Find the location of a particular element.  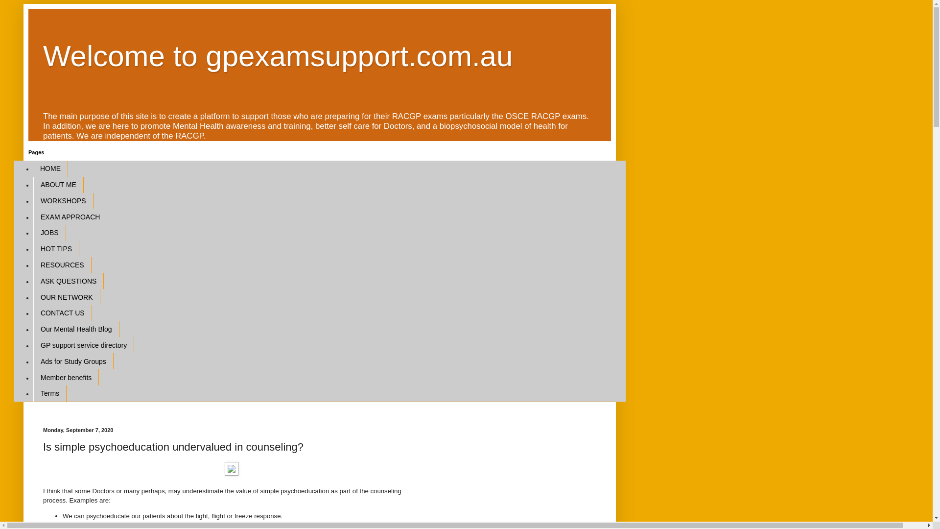

Our Mental Health Blog is located at coordinates (76, 329).